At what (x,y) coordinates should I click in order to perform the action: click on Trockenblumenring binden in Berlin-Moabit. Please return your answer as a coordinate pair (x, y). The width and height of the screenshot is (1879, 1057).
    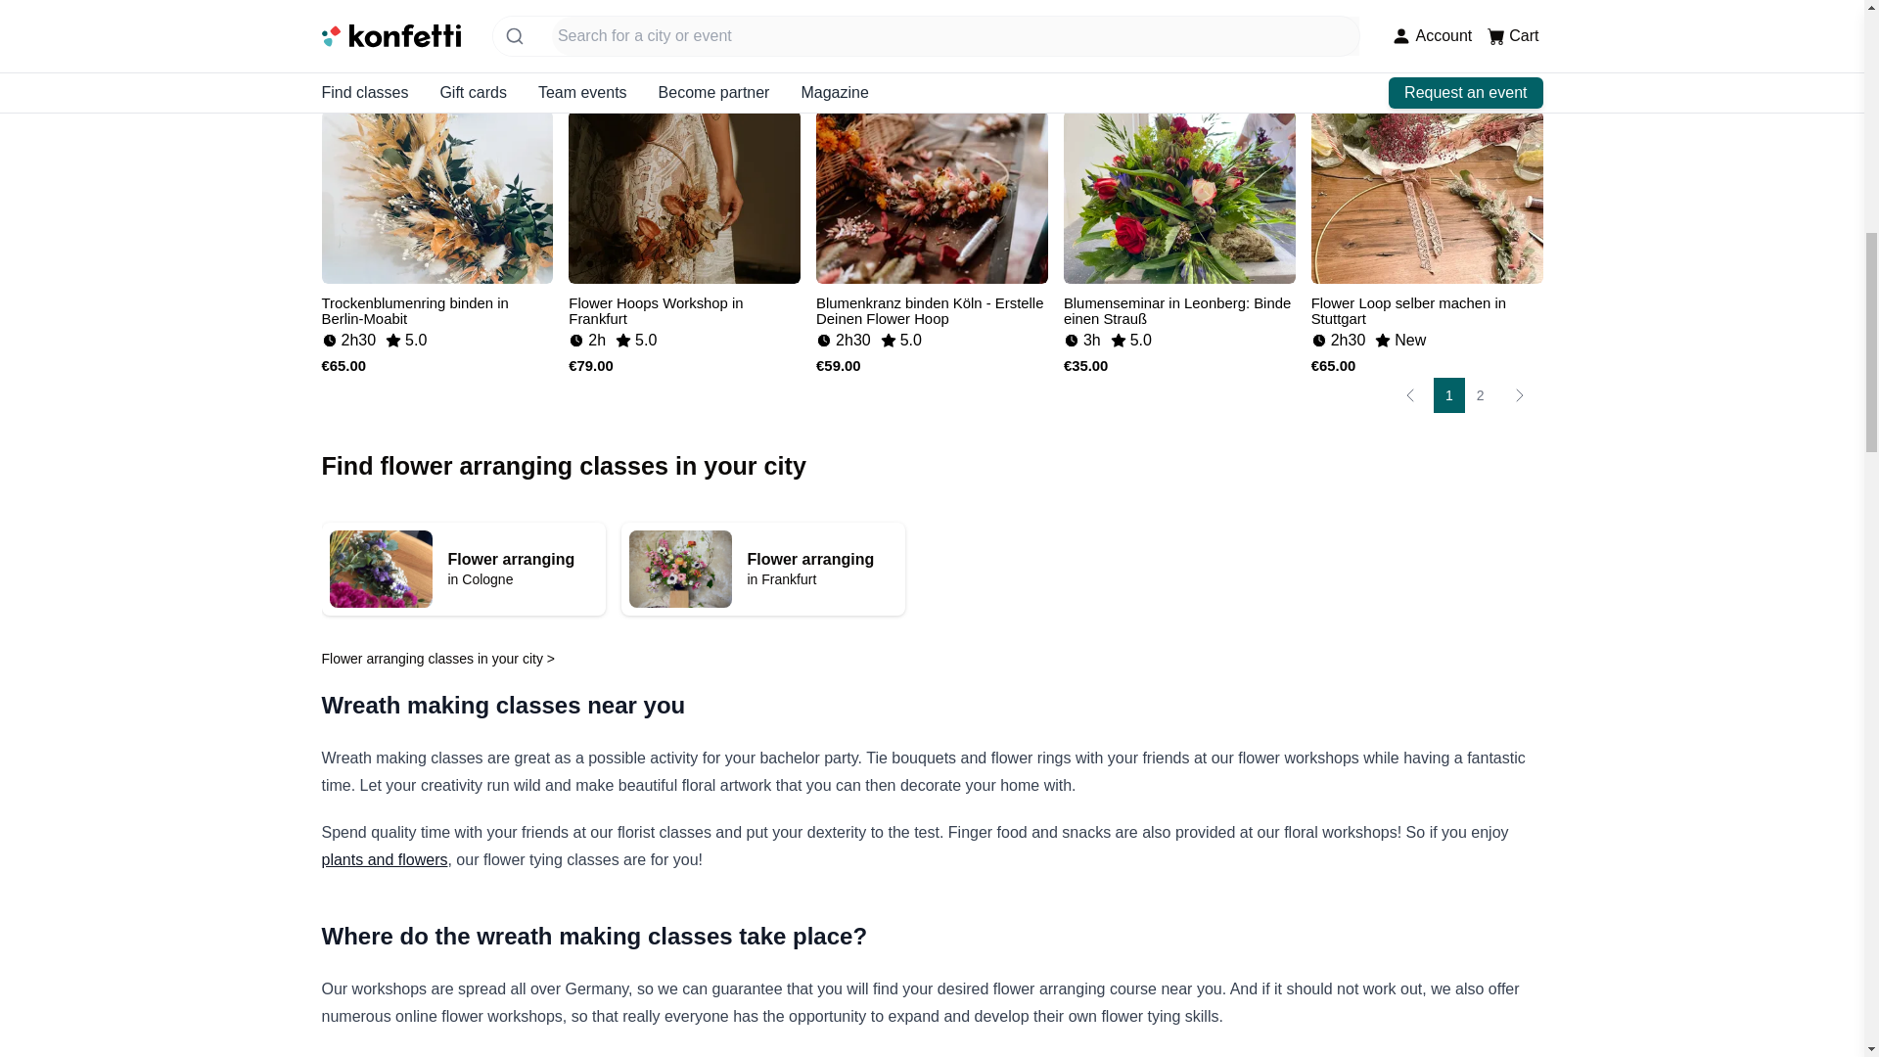
    Looking at the image, I should click on (463, 568).